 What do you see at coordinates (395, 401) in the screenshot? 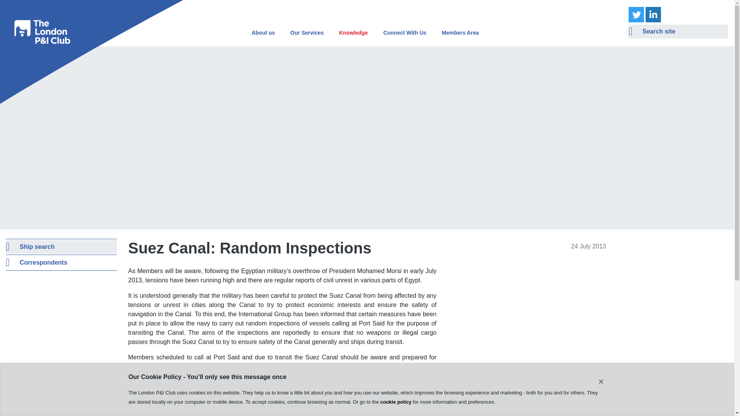
I see `cookie policy` at bounding box center [395, 401].